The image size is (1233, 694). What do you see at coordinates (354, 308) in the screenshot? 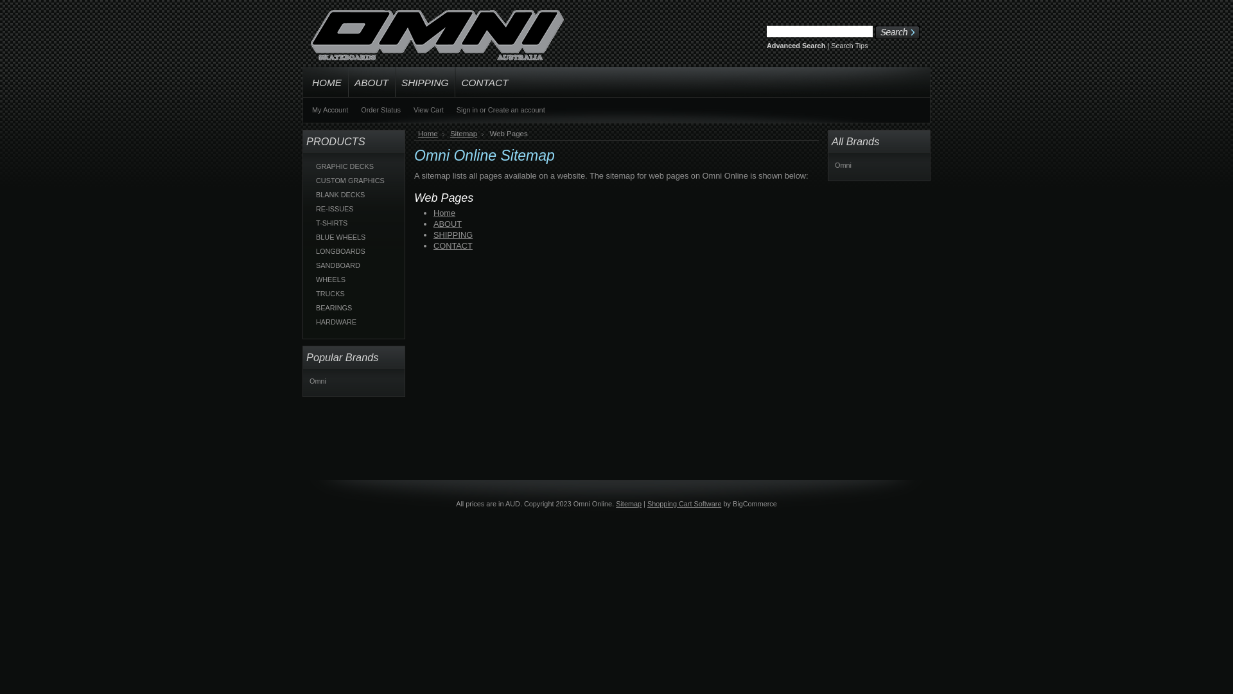
I see `BEARINGS` at bounding box center [354, 308].